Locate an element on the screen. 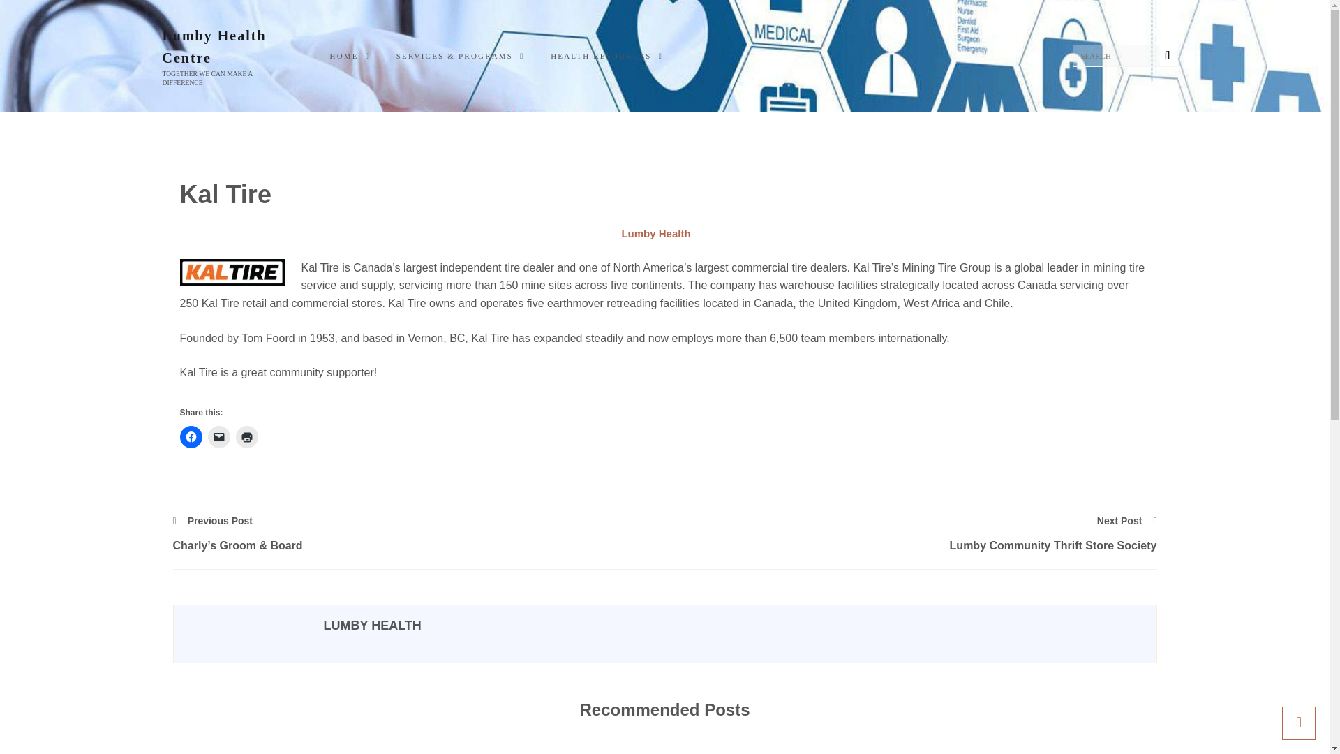 Image resolution: width=1340 pixels, height=754 pixels. HOME is located at coordinates (355, 56).